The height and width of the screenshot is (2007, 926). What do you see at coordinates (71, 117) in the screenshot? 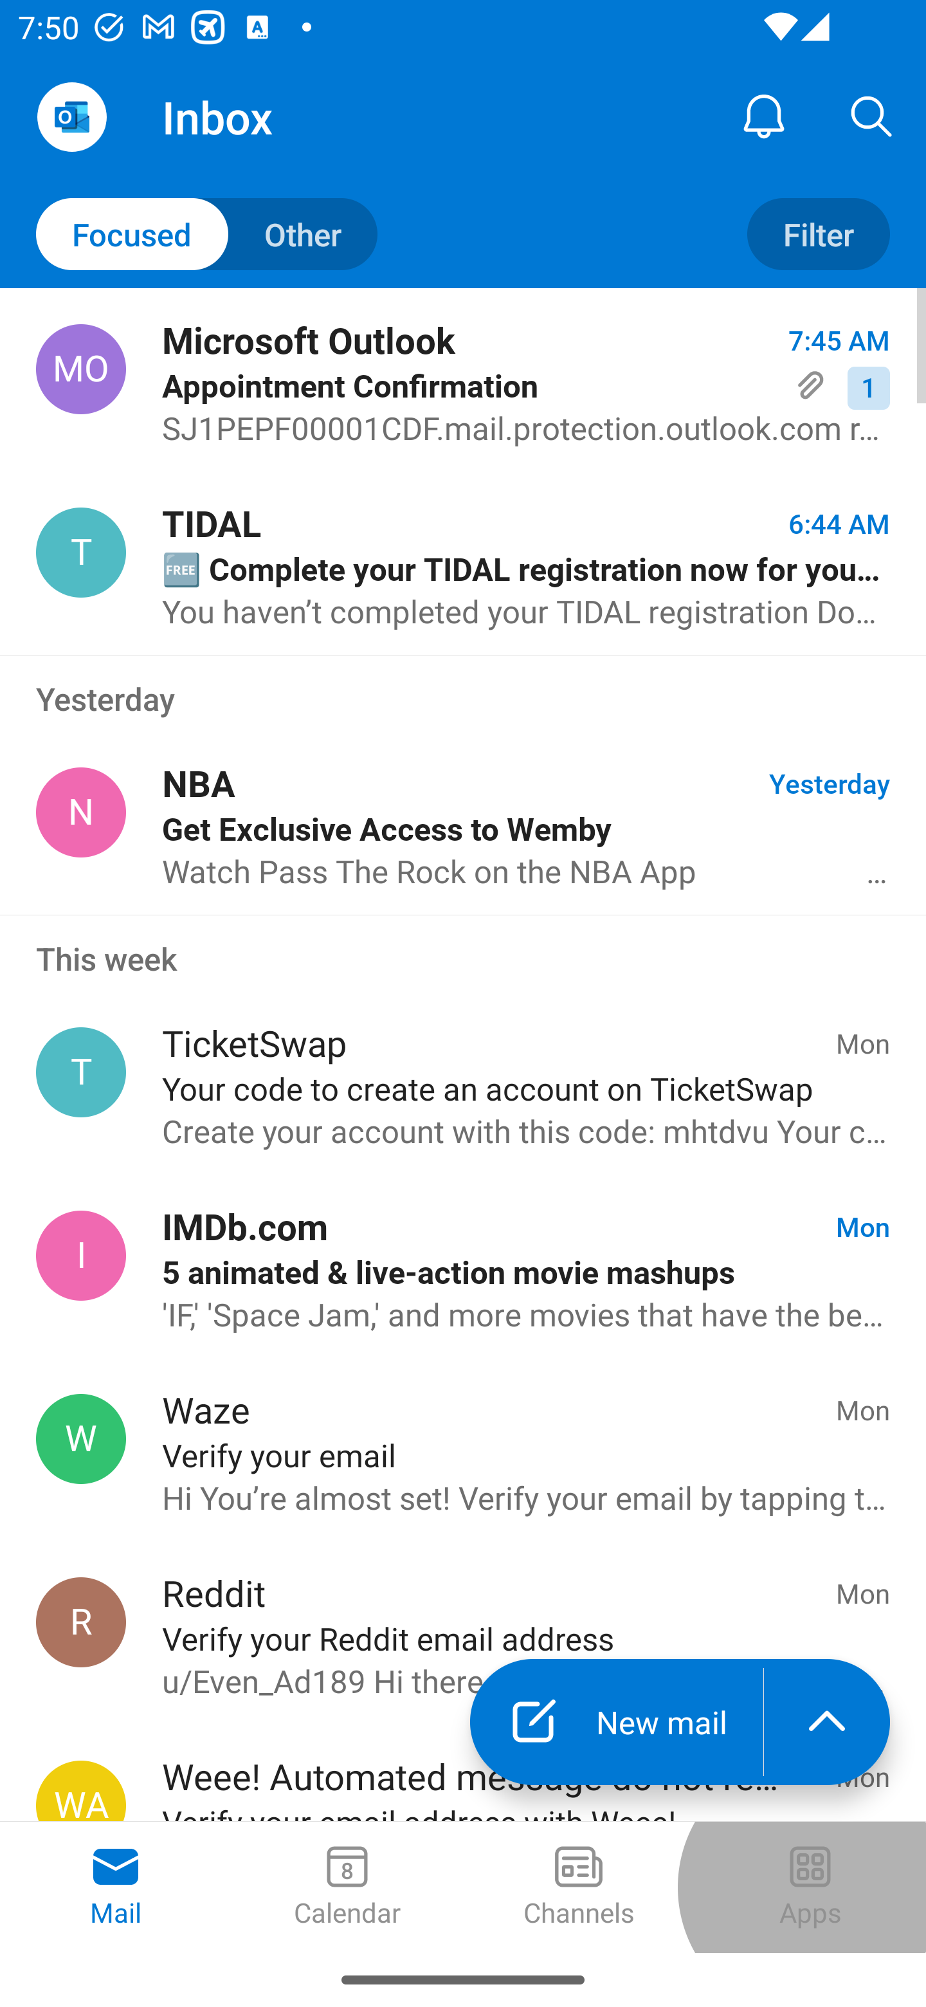
I see `Open Navigation Drawer` at bounding box center [71, 117].